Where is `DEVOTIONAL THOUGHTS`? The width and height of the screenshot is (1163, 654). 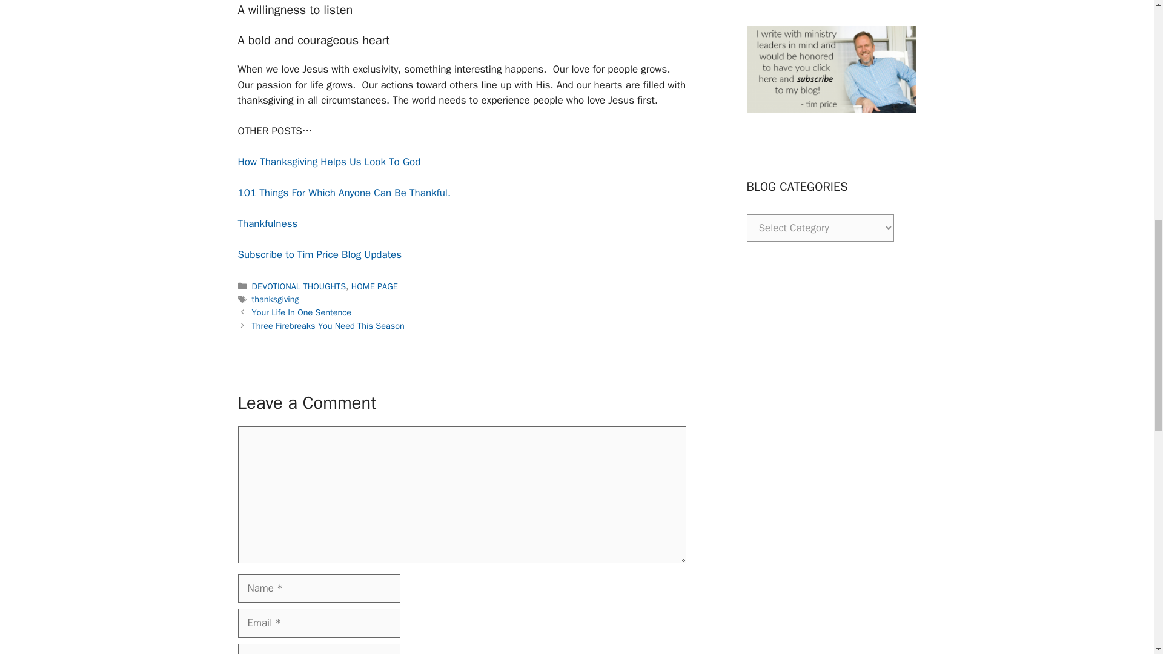
DEVOTIONAL THOUGHTS is located at coordinates (299, 286).